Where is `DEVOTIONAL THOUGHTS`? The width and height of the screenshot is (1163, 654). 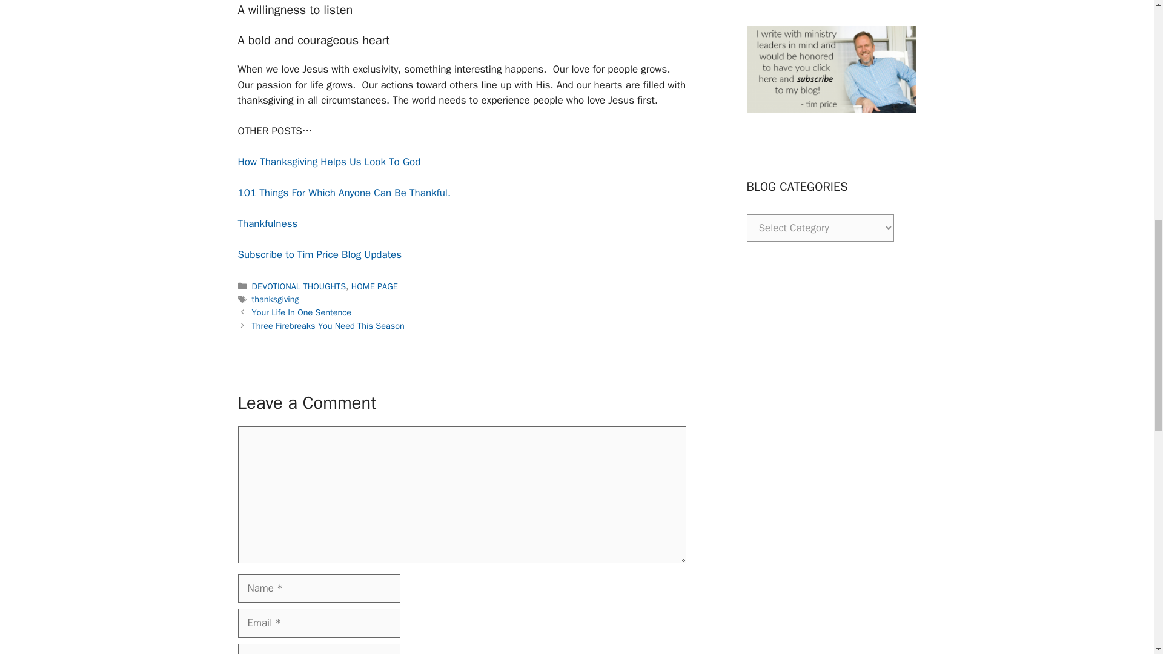
DEVOTIONAL THOUGHTS is located at coordinates (299, 286).